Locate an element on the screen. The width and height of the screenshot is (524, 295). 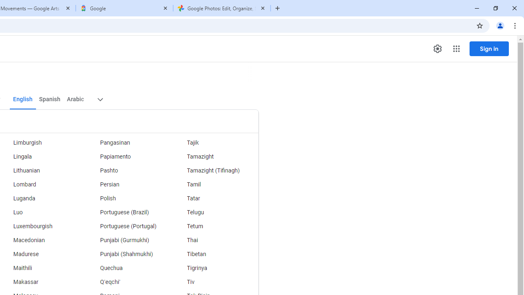
Tamazight is located at coordinates (215, 157).